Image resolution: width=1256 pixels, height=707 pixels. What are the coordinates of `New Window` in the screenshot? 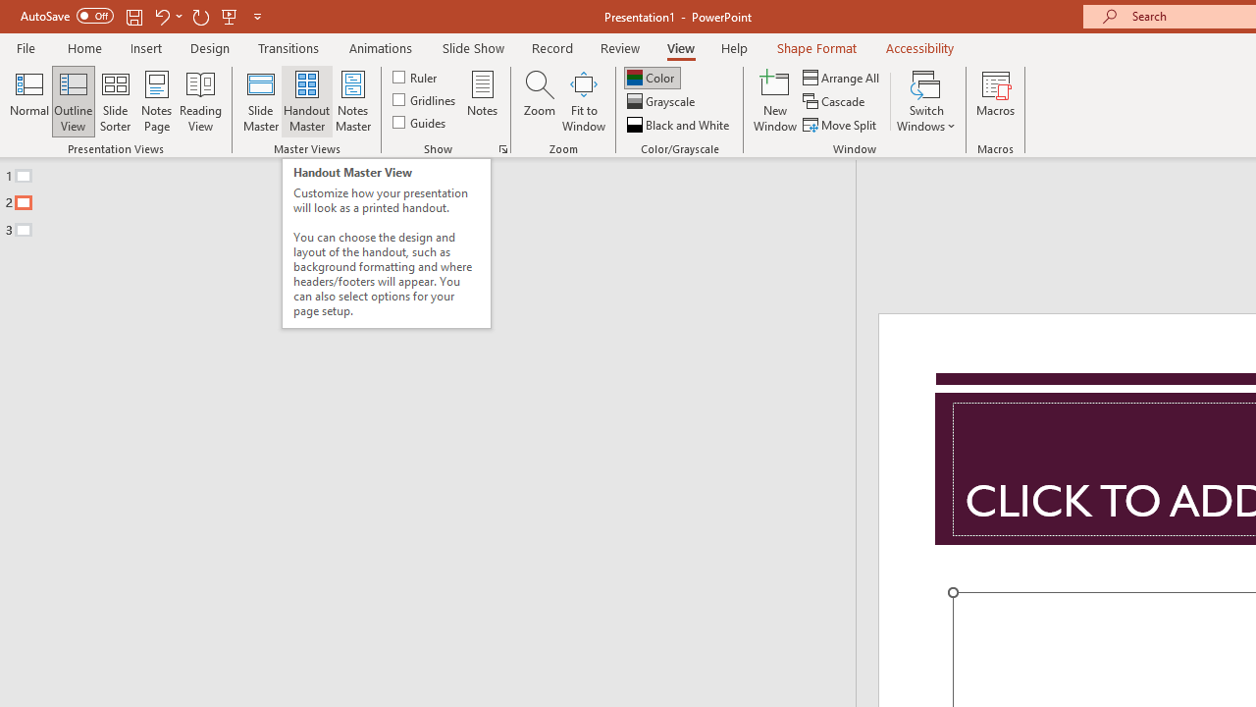 It's located at (775, 100).